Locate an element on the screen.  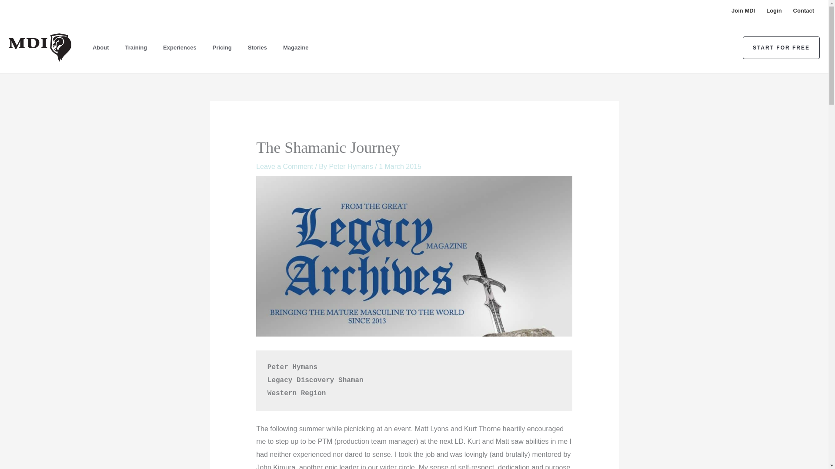
START FOR FREE is located at coordinates (781, 48).